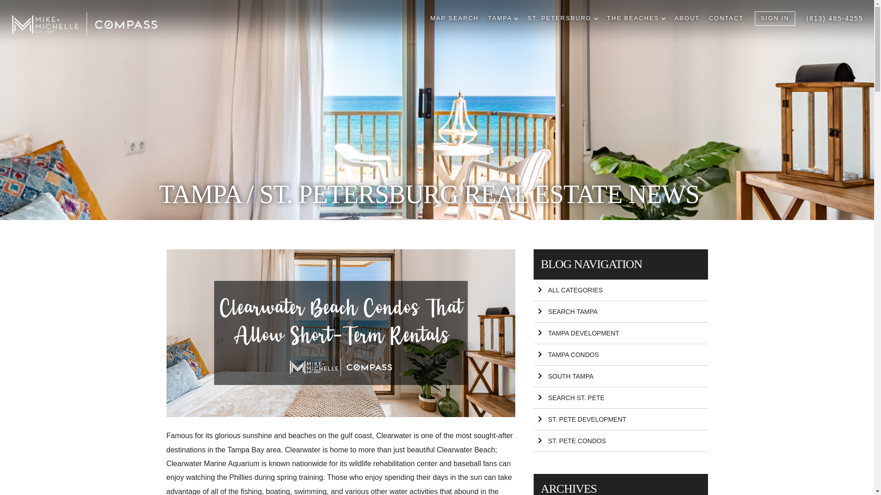 Image resolution: width=881 pixels, height=495 pixels. I want to click on MAP SEARCH, so click(455, 18).